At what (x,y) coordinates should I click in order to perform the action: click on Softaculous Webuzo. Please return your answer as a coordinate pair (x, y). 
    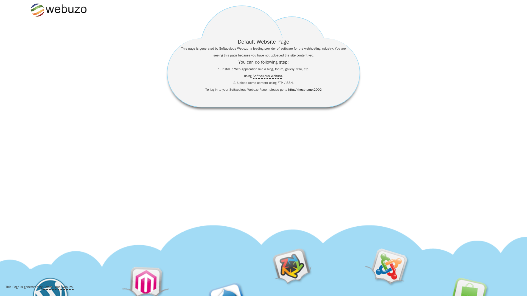
    Looking at the image, I should click on (267, 76).